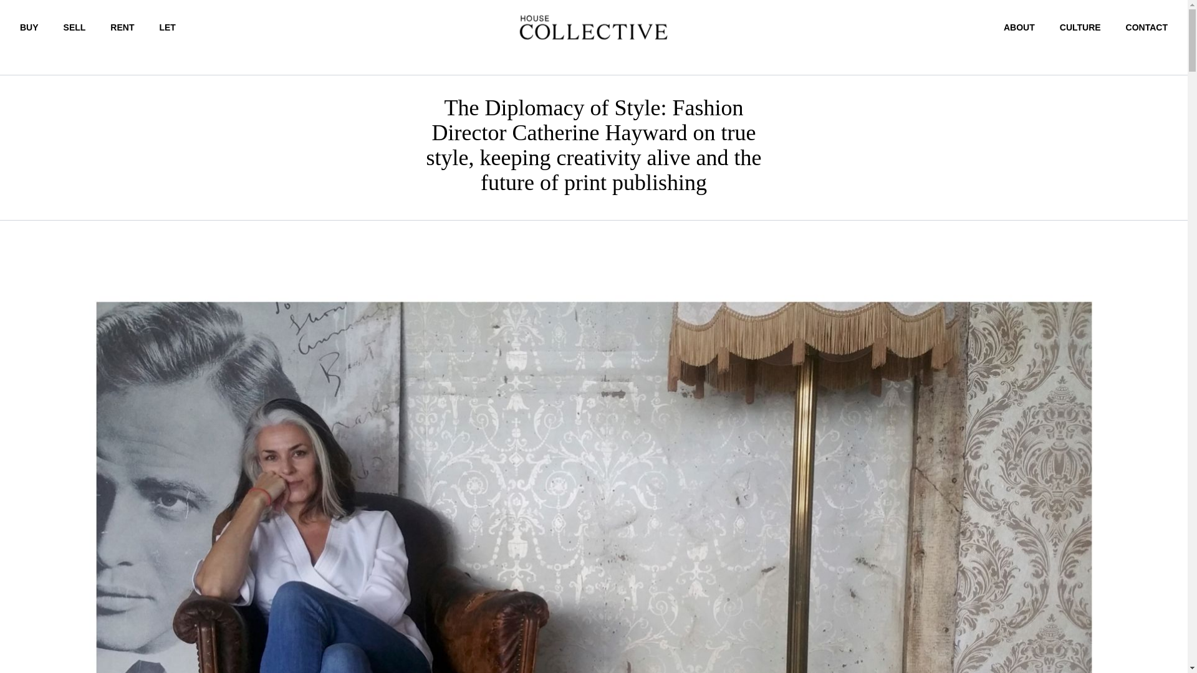  I want to click on SELL, so click(75, 27).